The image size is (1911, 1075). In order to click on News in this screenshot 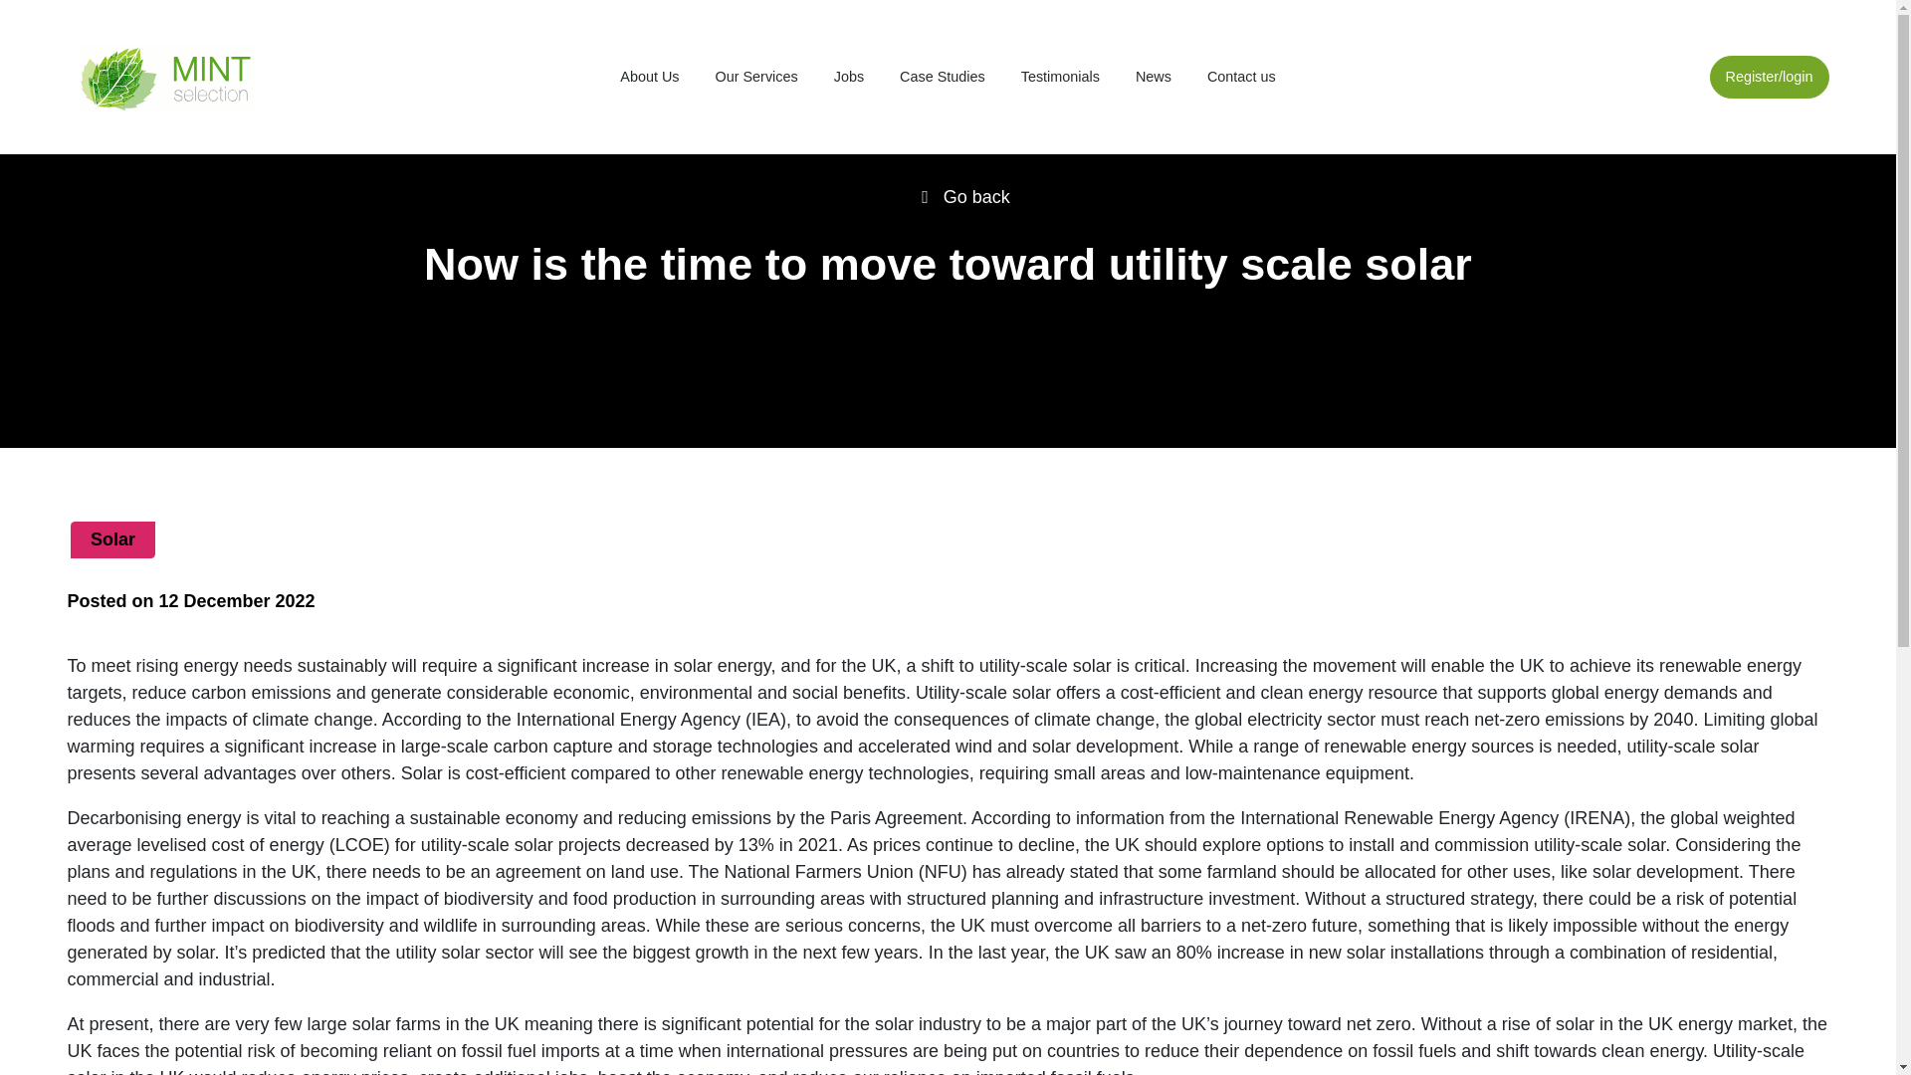, I will do `click(1154, 78)`.